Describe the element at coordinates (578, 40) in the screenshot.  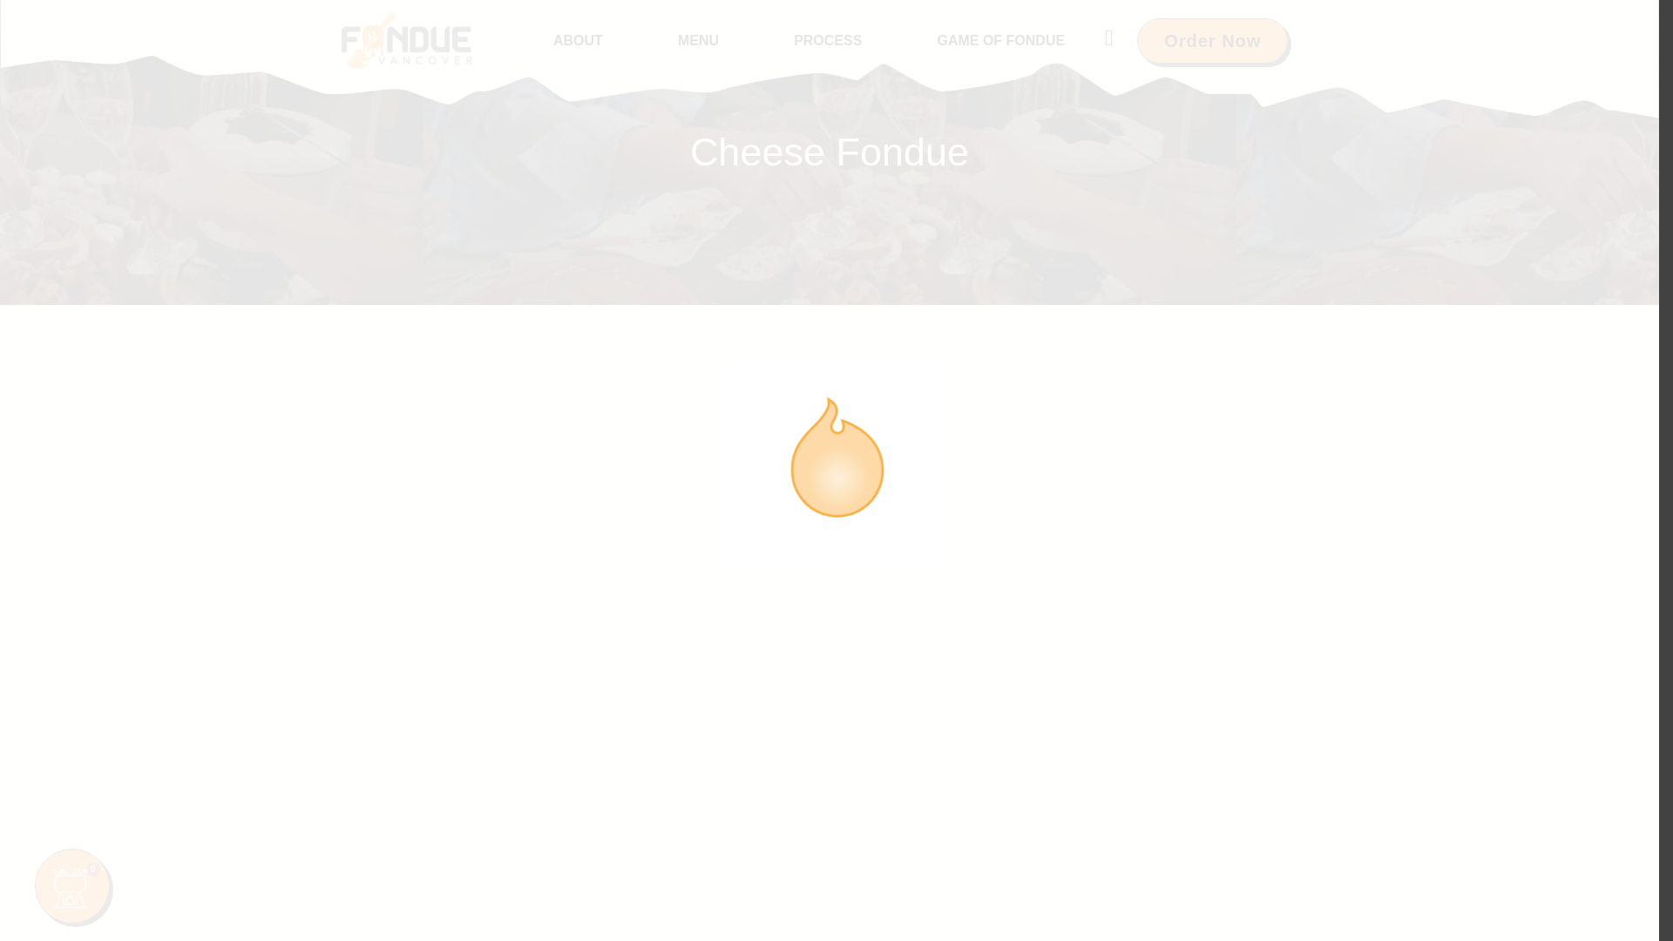
I see `ABOUT` at that location.